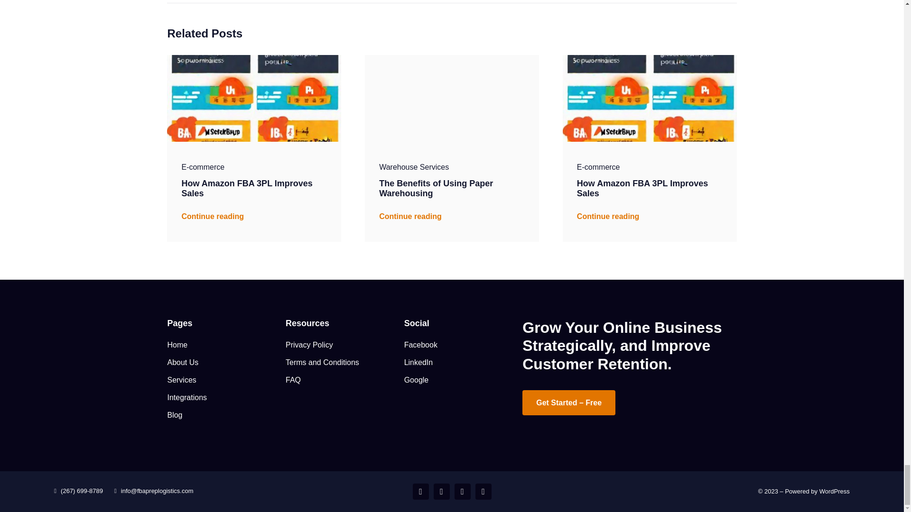 Image resolution: width=911 pixels, height=512 pixels. Describe the element at coordinates (463, 491) in the screenshot. I see `Email` at that location.